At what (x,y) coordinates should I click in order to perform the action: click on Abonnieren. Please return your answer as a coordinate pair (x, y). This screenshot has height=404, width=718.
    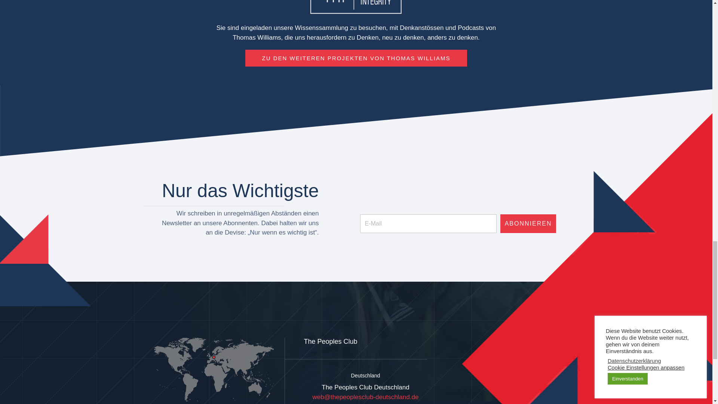
    Looking at the image, I should click on (528, 224).